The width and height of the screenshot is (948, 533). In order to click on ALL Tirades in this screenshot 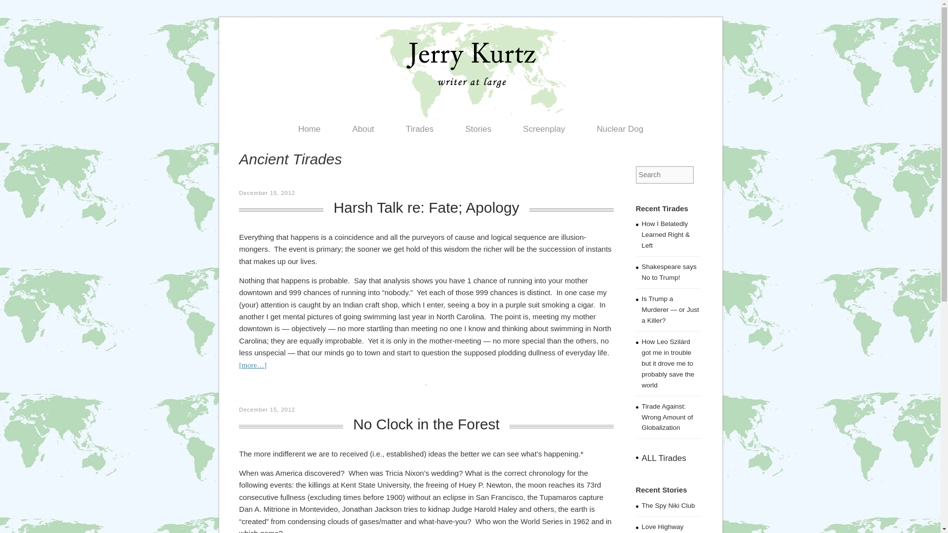, I will do `click(664, 458)`.